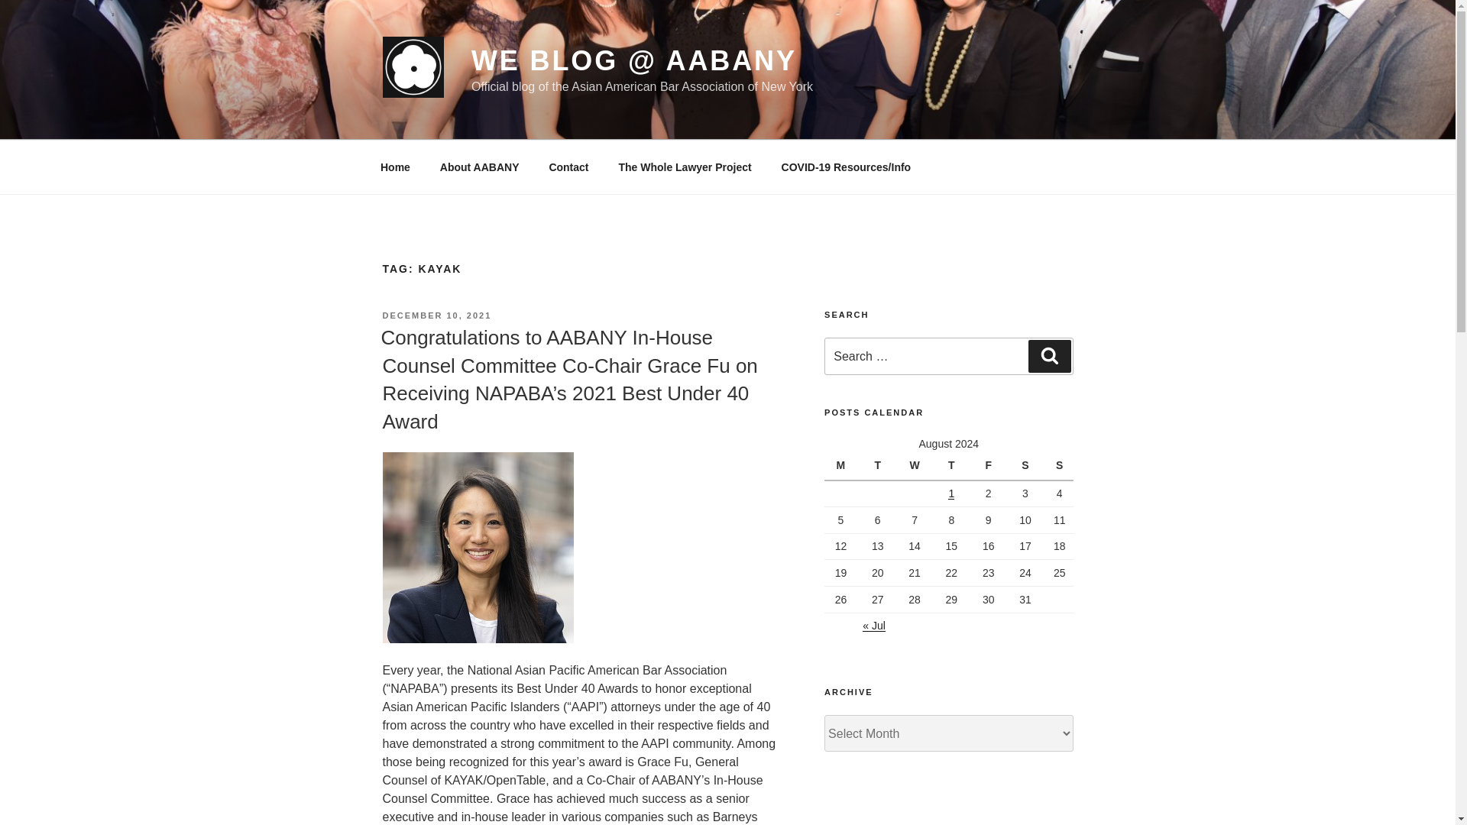  I want to click on Thursday, so click(954, 466).